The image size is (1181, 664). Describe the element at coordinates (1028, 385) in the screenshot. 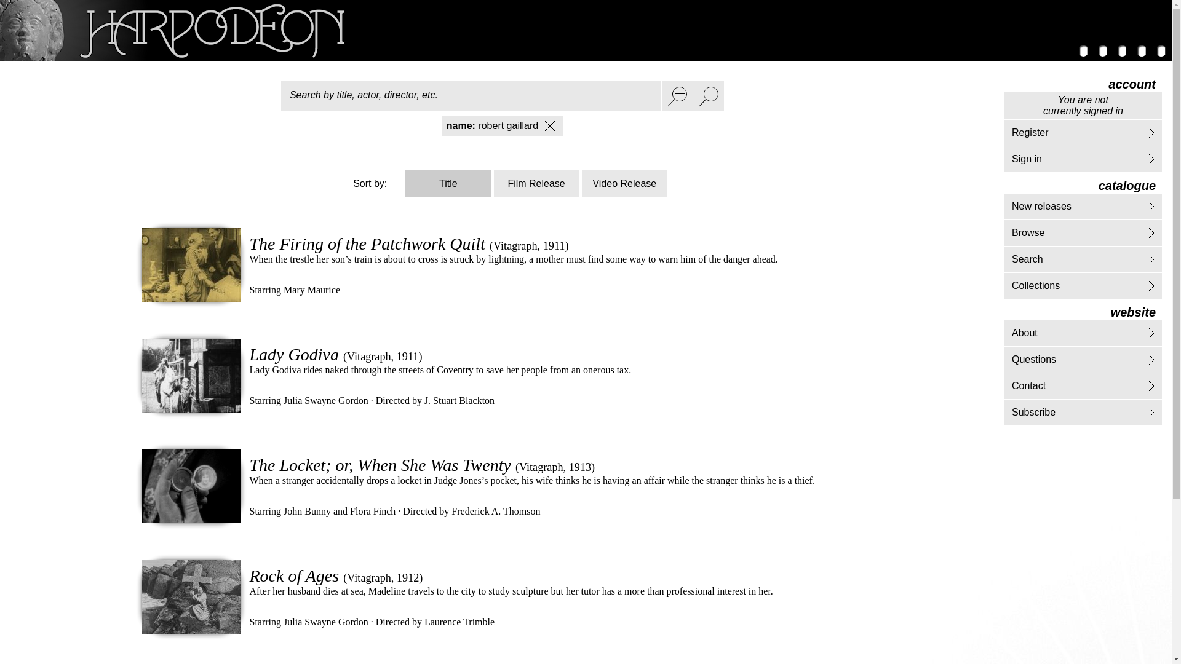

I see `Contact` at that location.